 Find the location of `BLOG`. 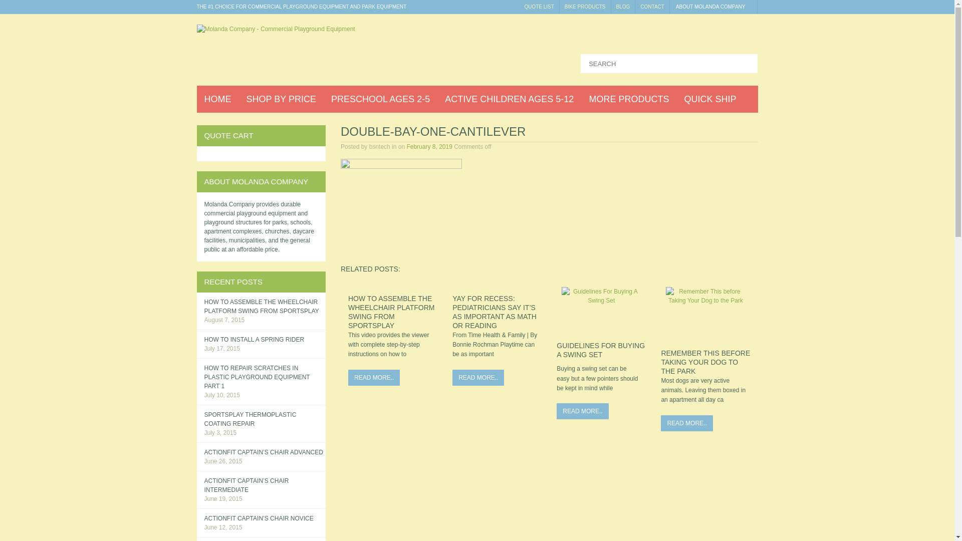

BLOG is located at coordinates (623, 7).